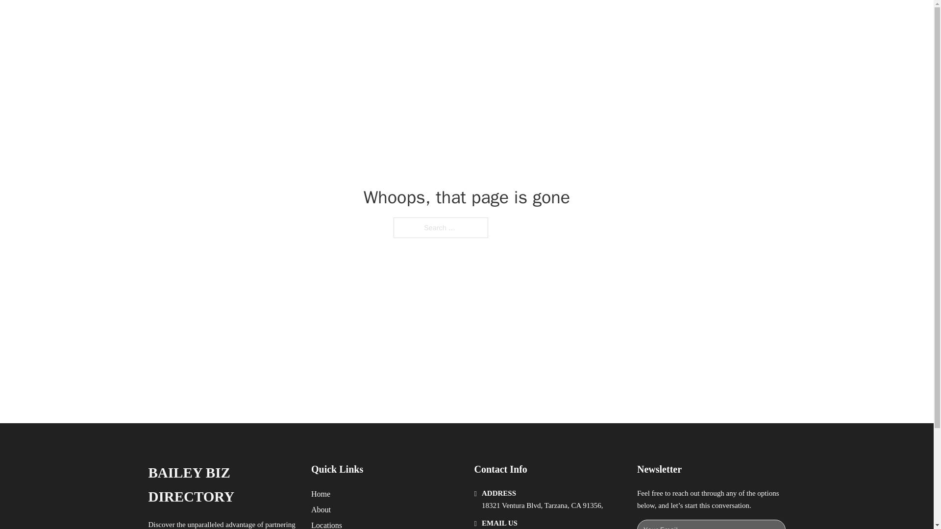 This screenshot has height=529, width=941. What do you see at coordinates (594, 19) in the screenshot?
I see `HOME` at bounding box center [594, 19].